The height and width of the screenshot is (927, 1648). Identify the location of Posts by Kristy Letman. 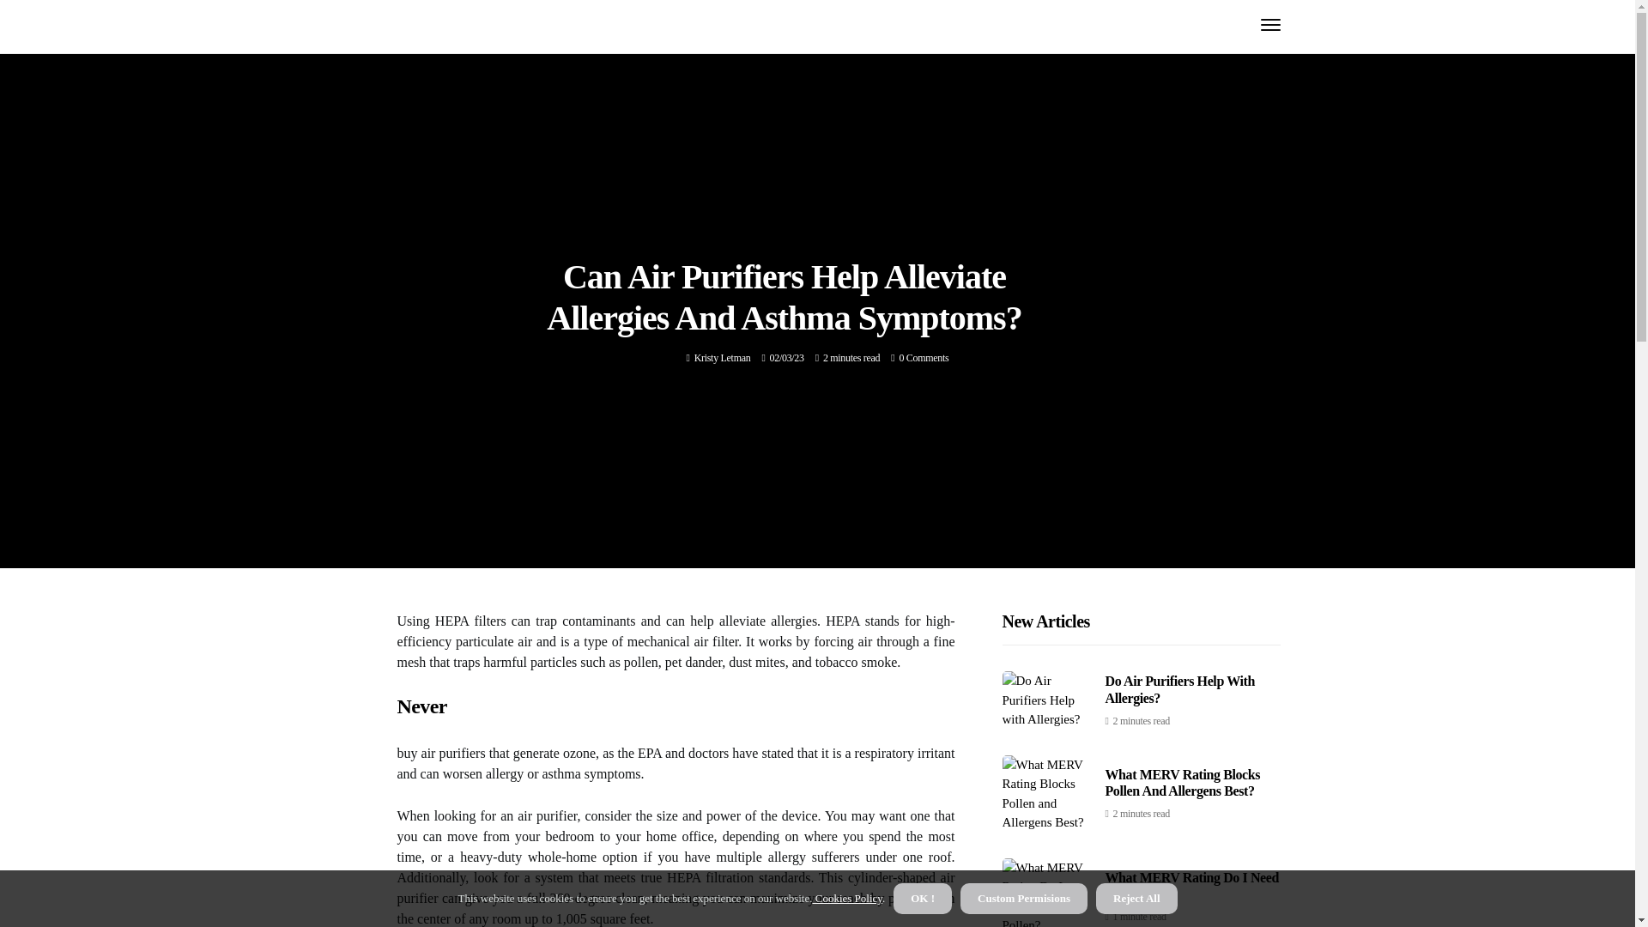
(723, 358).